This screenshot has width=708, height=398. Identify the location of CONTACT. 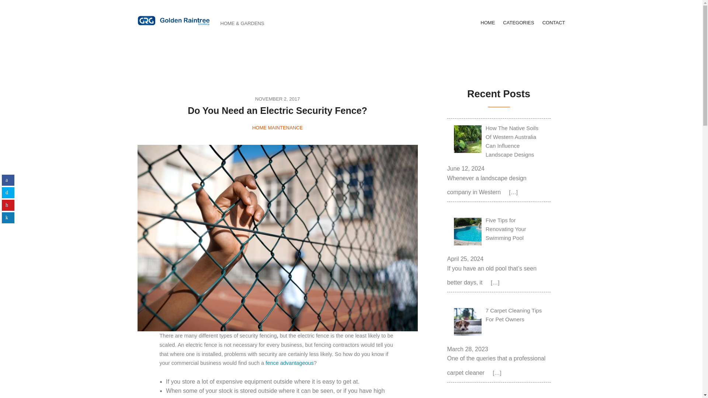
(553, 22).